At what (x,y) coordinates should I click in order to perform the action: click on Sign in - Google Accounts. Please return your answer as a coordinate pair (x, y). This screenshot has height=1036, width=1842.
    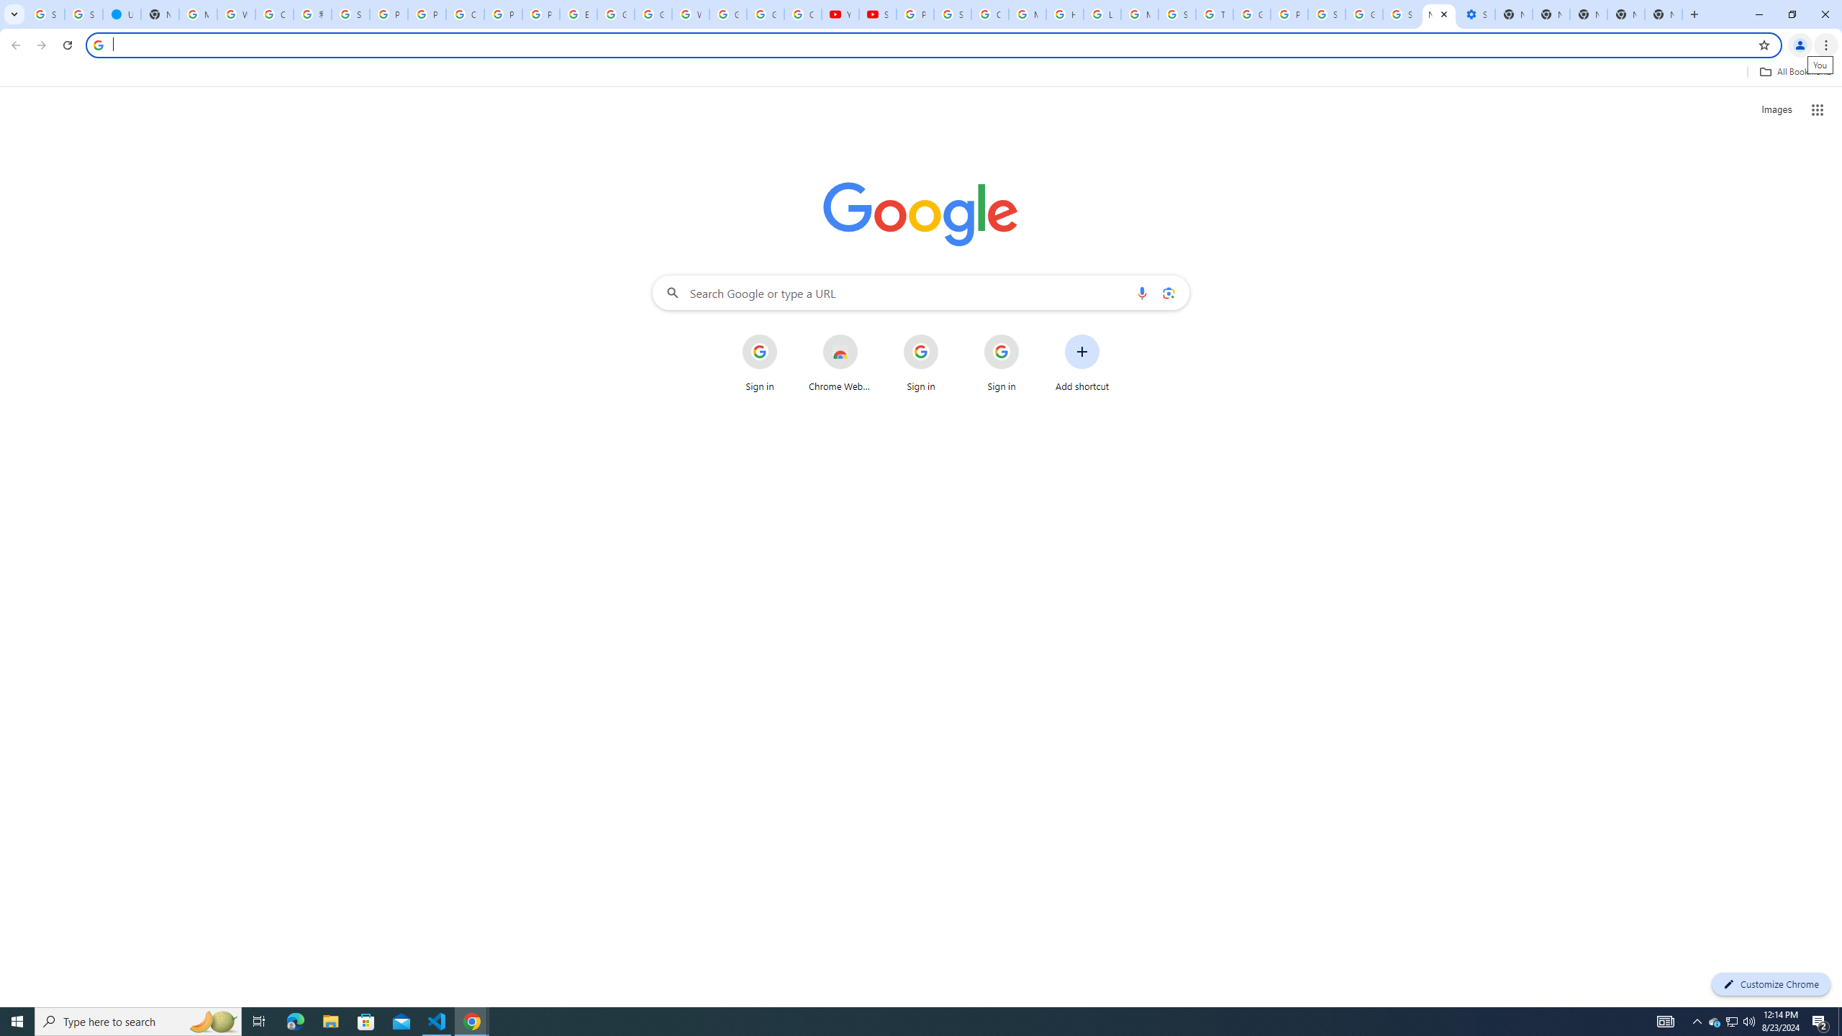
    Looking at the image, I should click on (1327, 14).